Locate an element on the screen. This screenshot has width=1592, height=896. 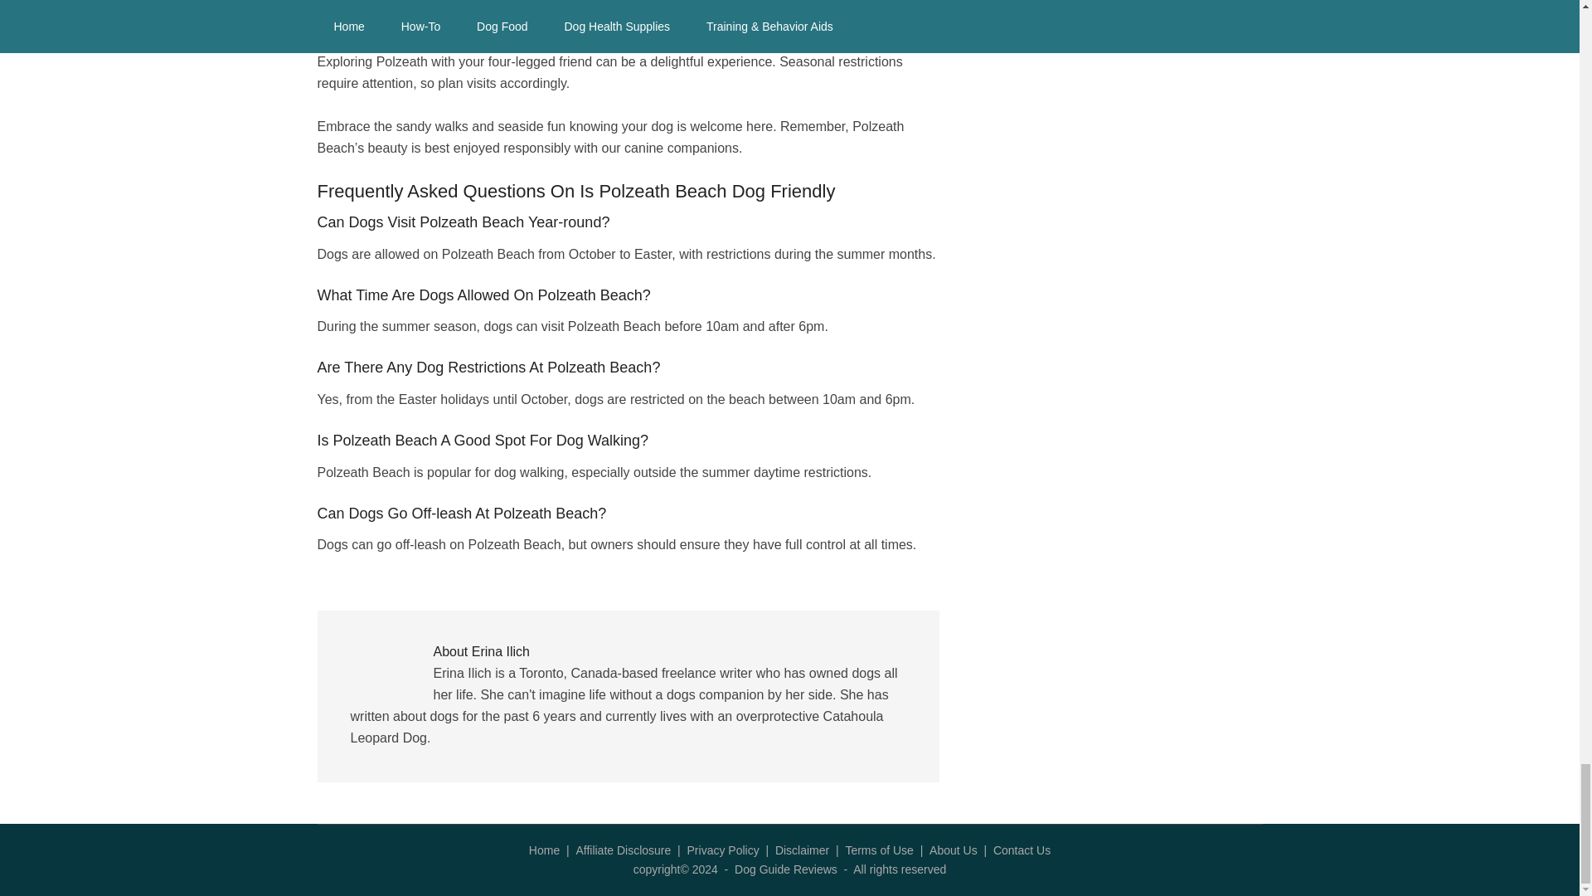
Dog Guide Reviews is located at coordinates (785, 869).